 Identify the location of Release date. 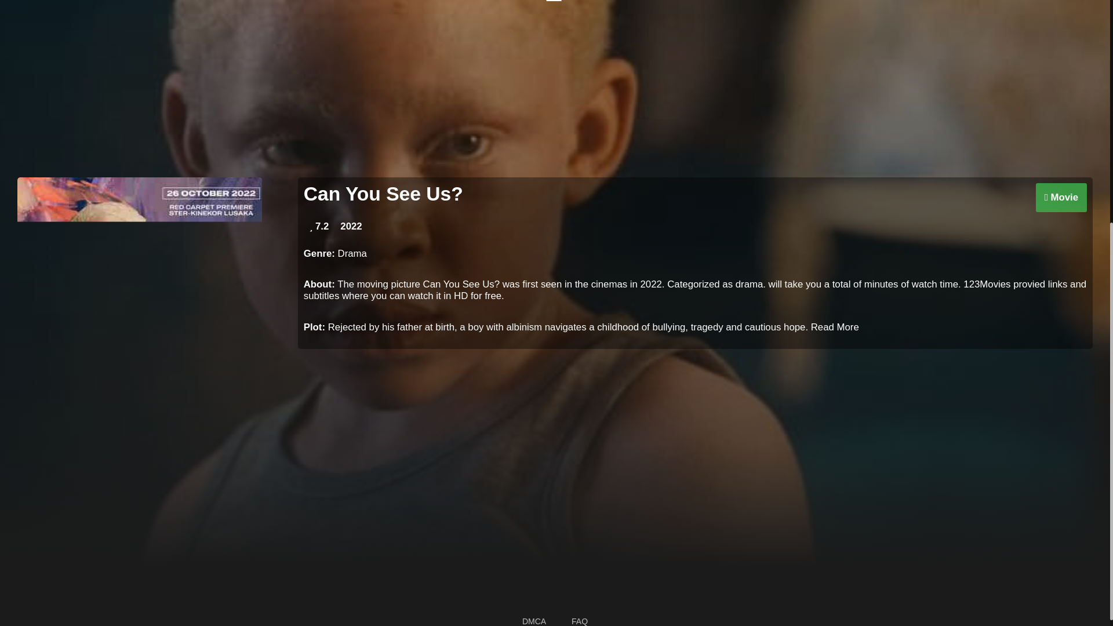
(351, 226).